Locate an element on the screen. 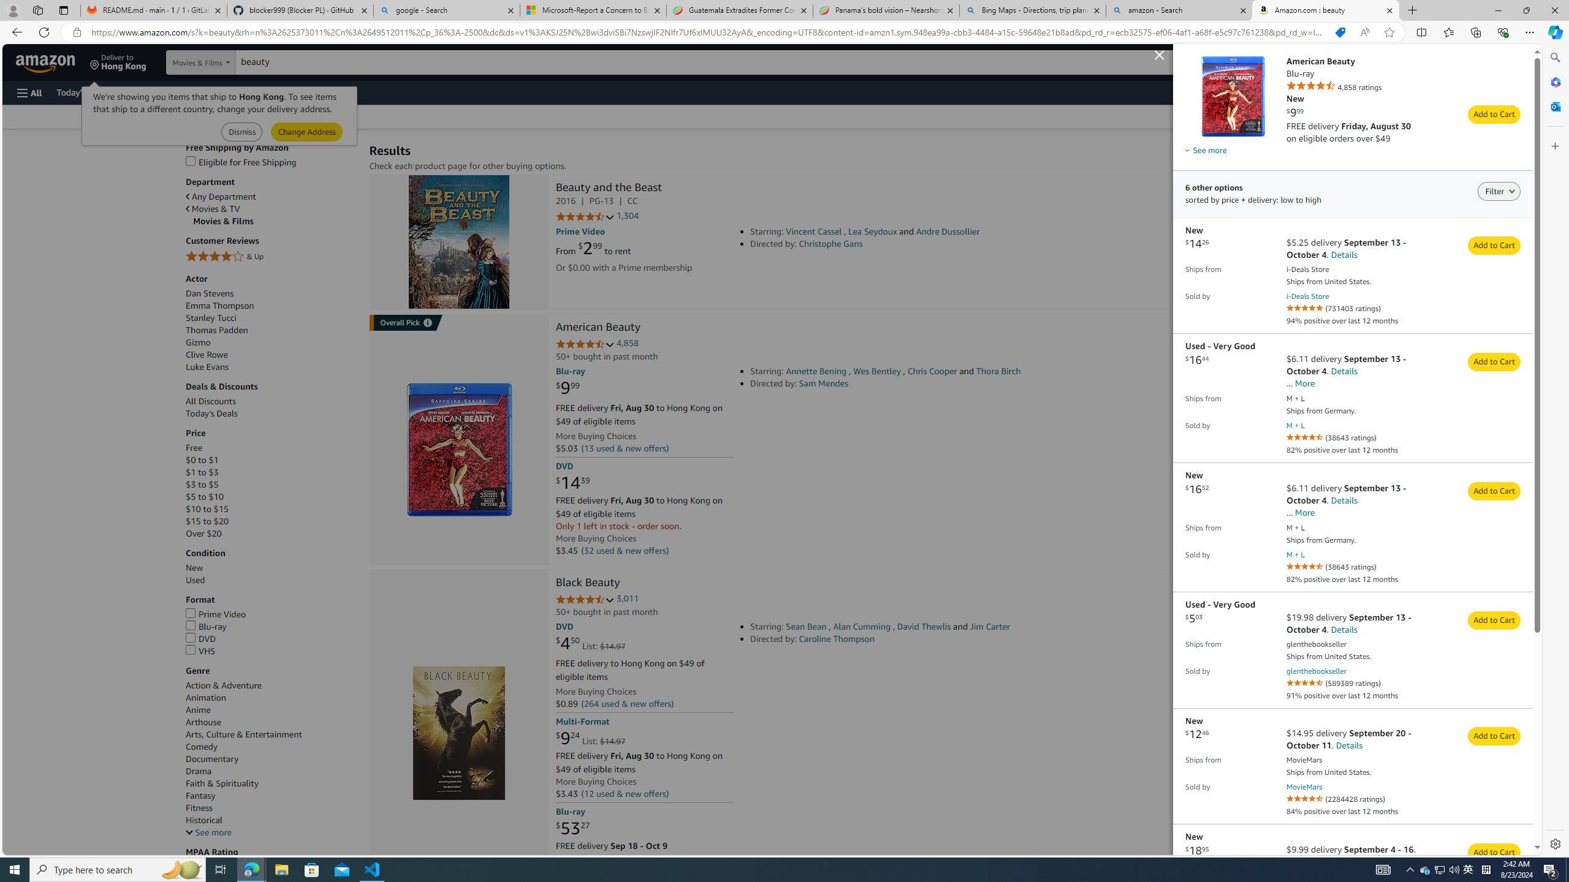 The width and height of the screenshot is (1569, 882). Today's Deals is located at coordinates (271, 413).